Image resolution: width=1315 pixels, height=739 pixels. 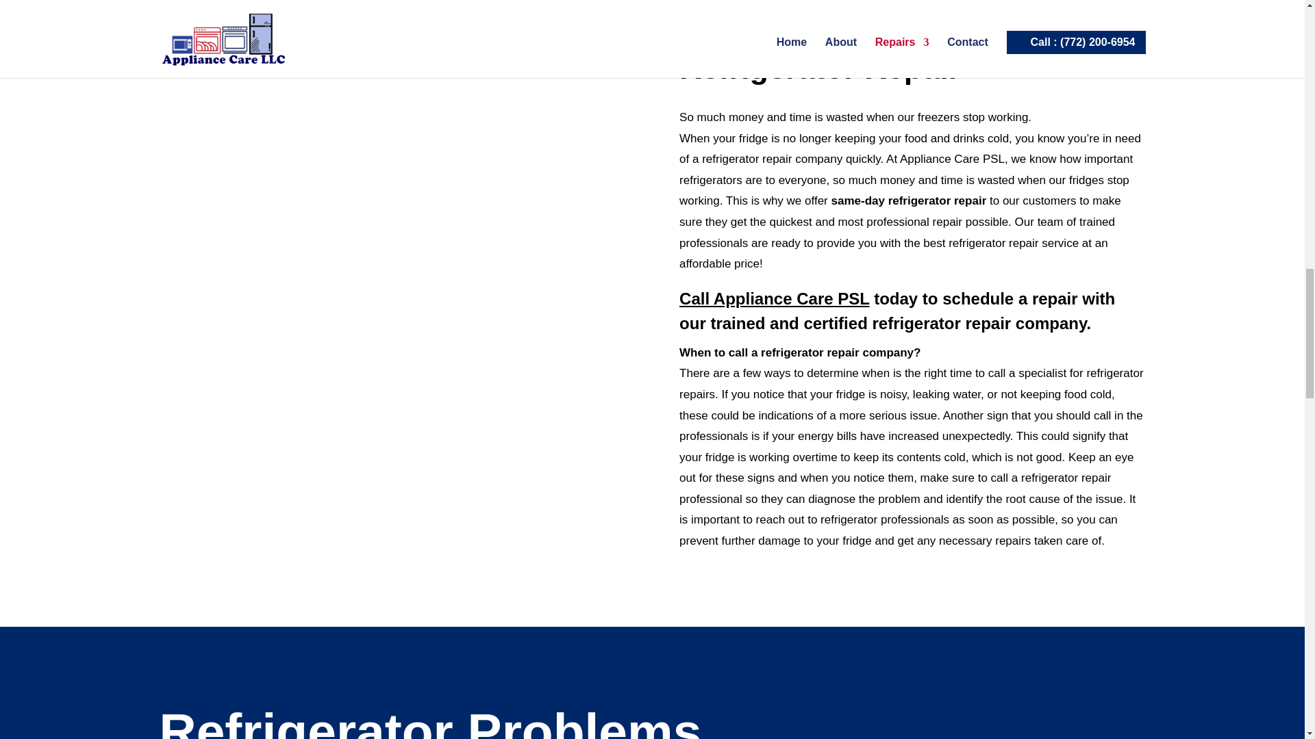 What do you see at coordinates (462, 379) in the screenshot?
I see `refrigeratorthree` at bounding box center [462, 379].